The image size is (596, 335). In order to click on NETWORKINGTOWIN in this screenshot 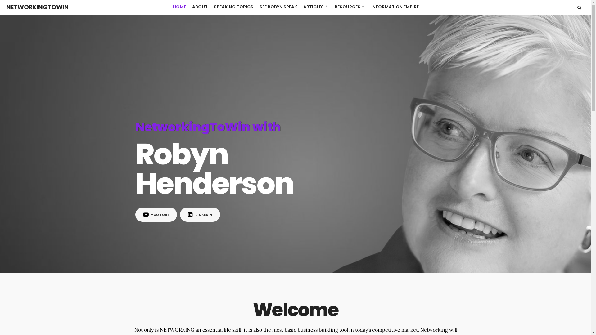, I will do `click(37, 7)`.